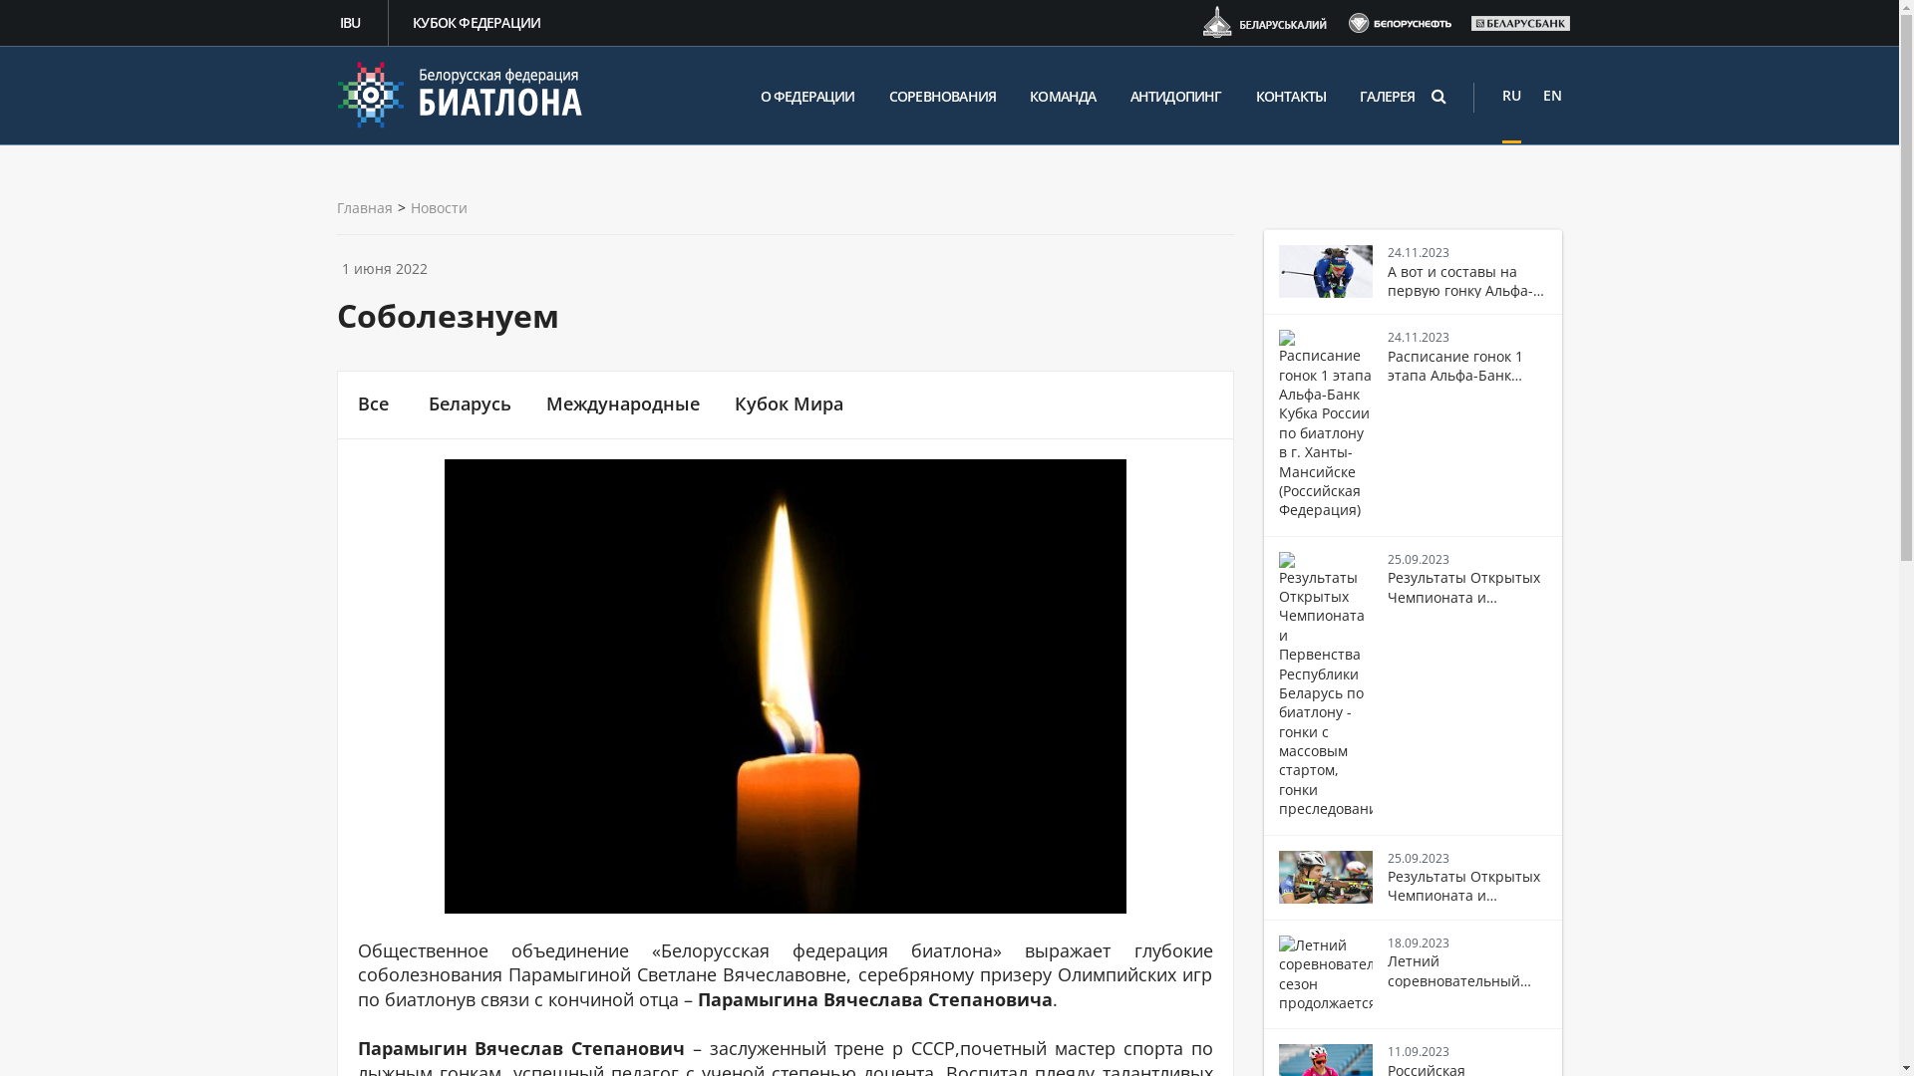 Image resolution: width=1914 pixels, height=1076 pixels. I want to click on RU, so click(1511, 96).